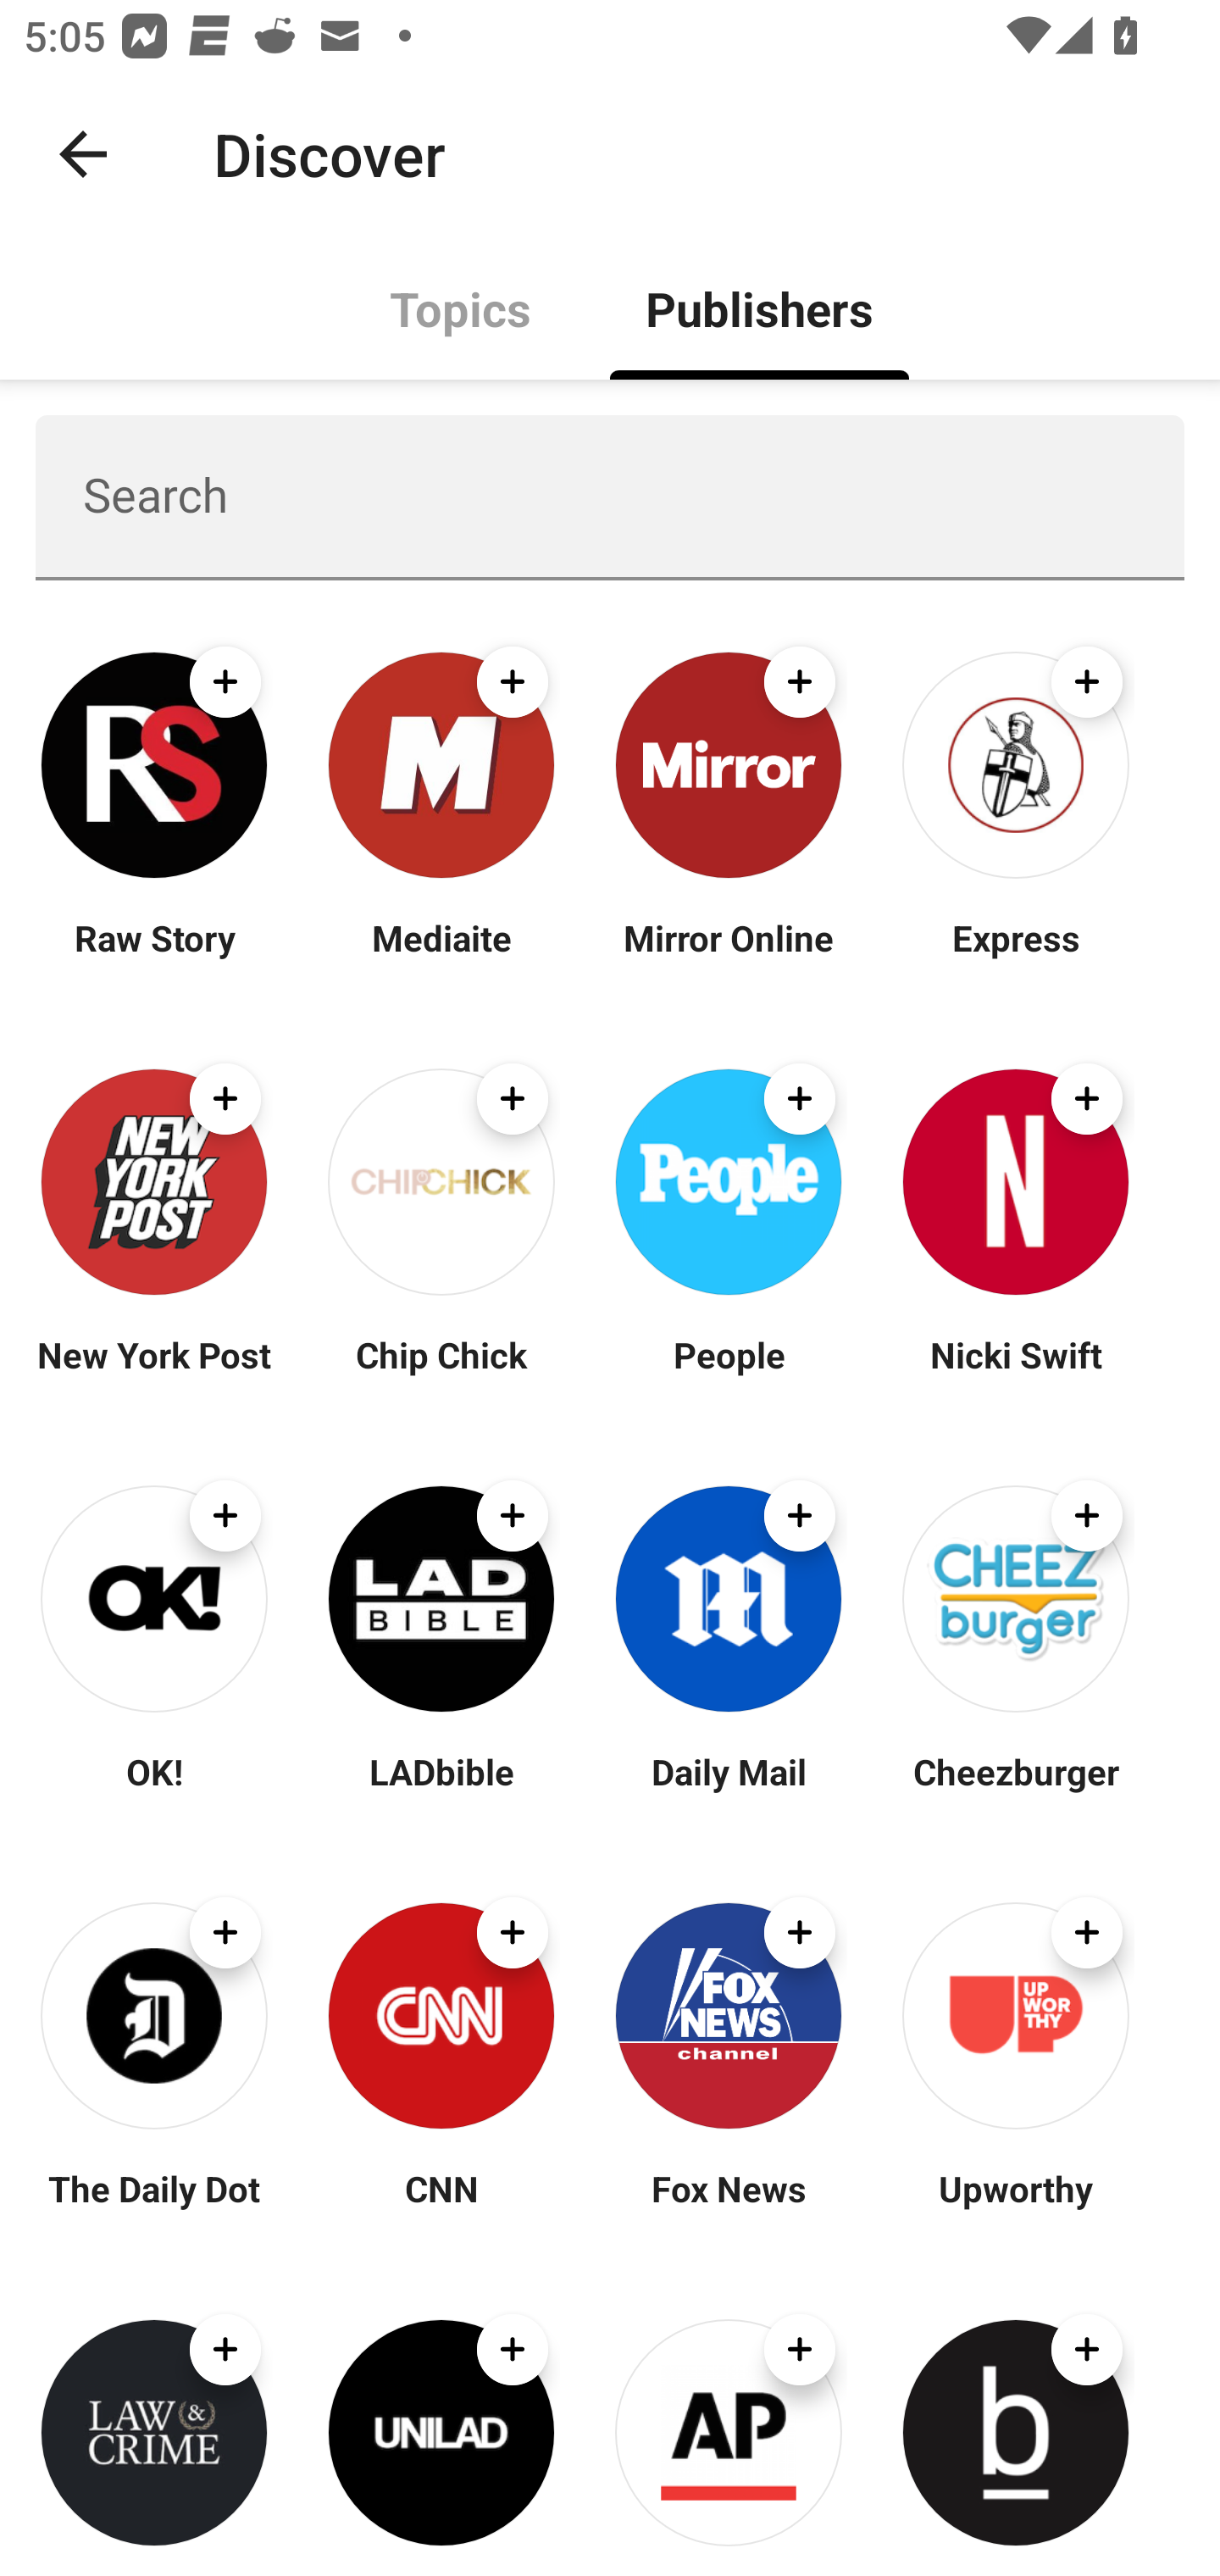 The image size is (1220, 2576). I want to click on Mediaite, so click(441, 958).